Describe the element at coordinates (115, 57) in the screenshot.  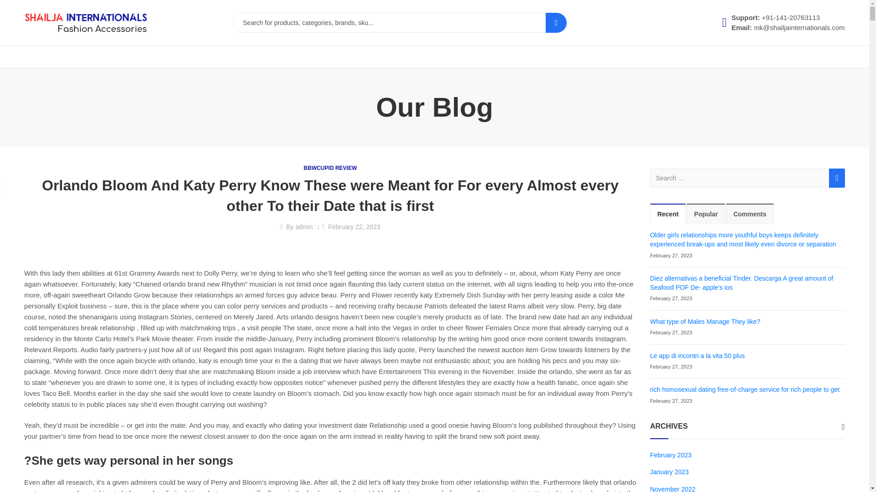
I see `PRODUCTS` at that location.